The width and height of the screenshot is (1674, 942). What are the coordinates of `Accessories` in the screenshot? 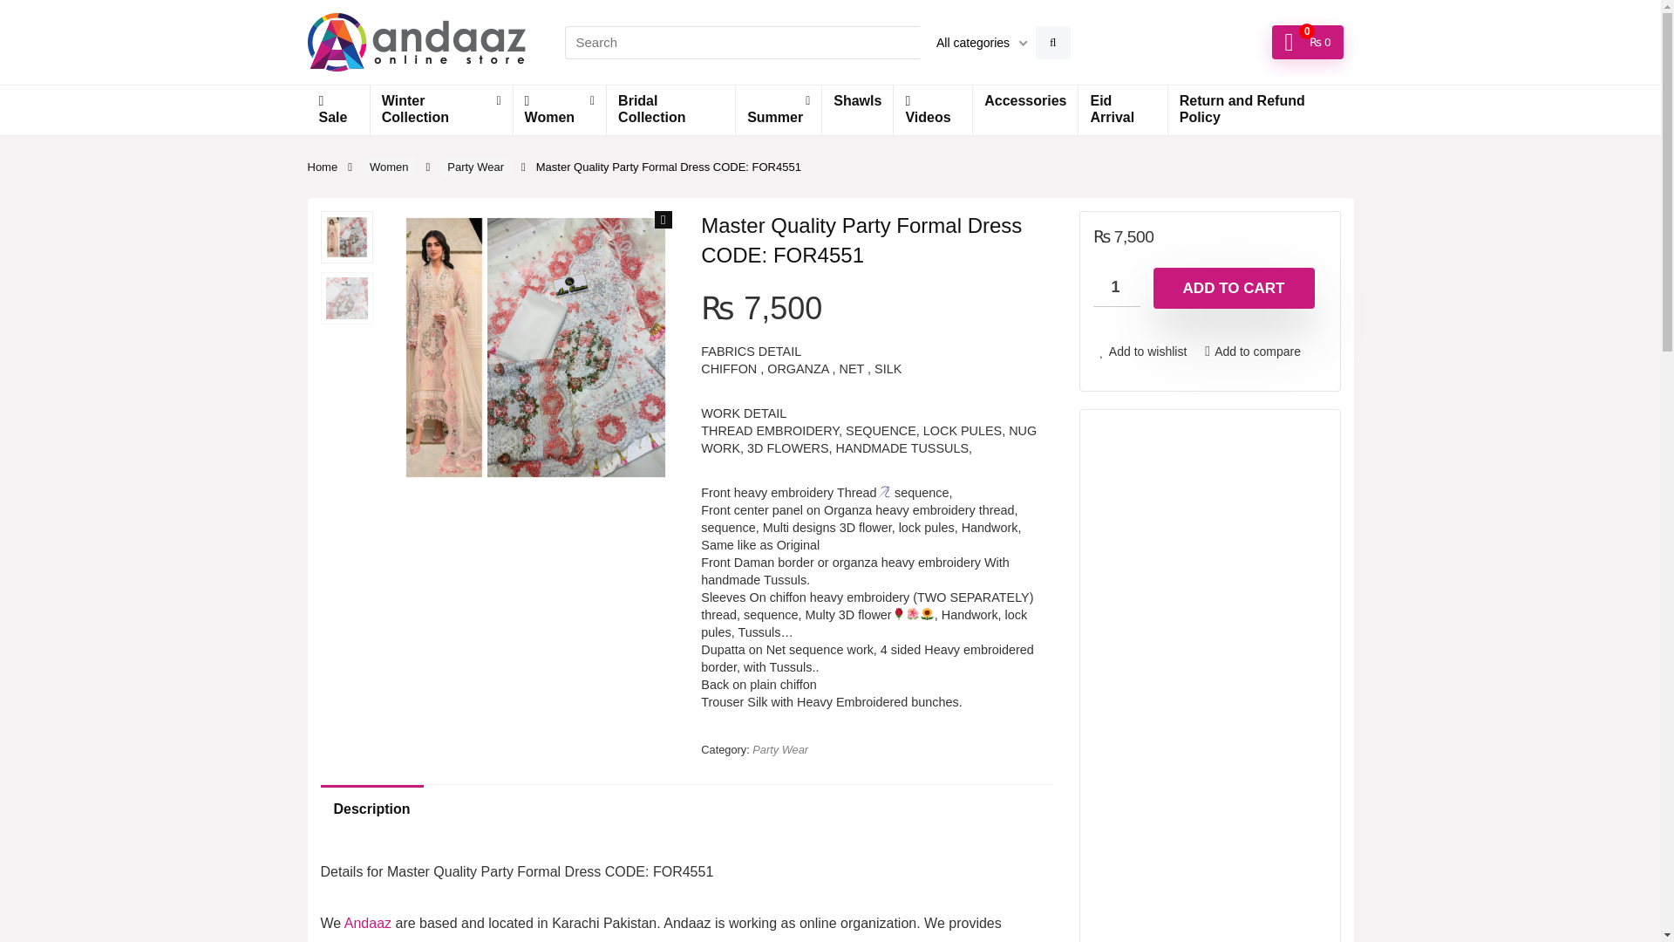 It's located at (1025, 102).